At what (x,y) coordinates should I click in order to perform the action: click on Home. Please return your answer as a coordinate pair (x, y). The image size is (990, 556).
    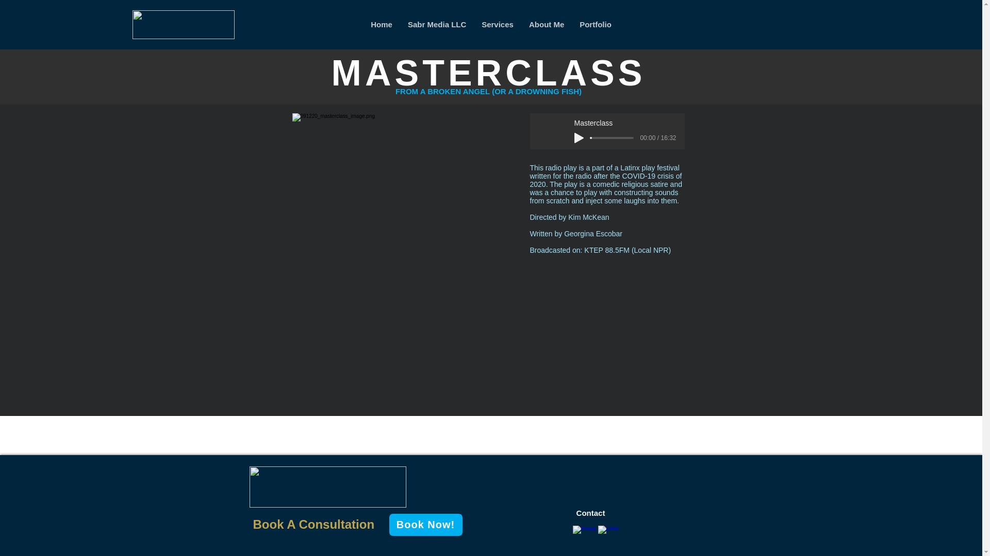
    Looking at the image, I should click on (382, 24).